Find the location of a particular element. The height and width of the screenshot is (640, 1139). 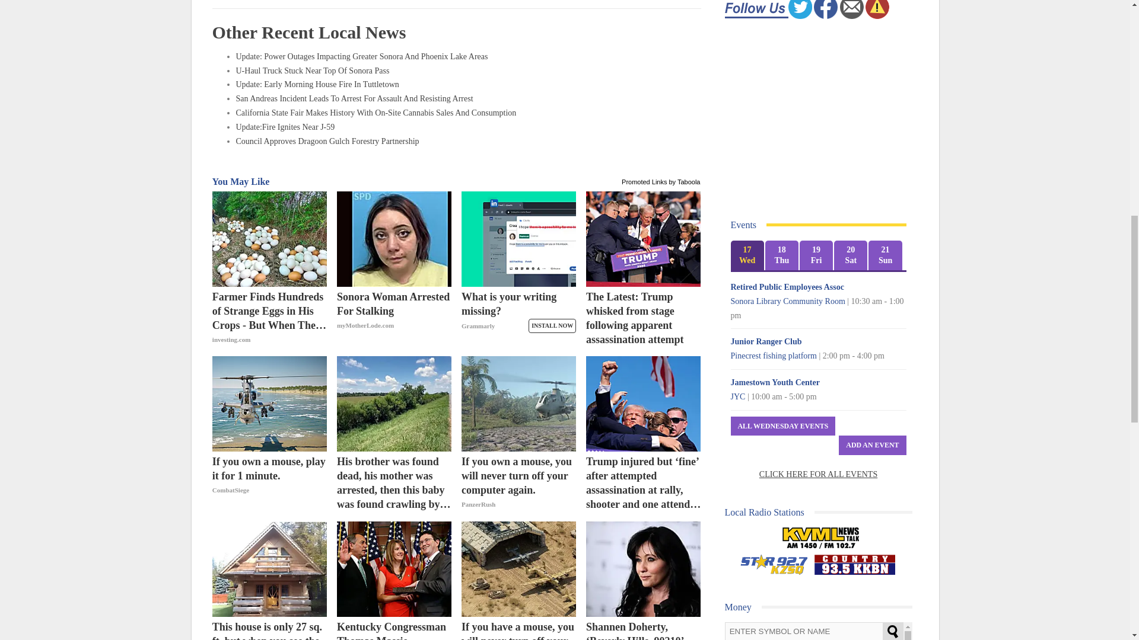

All Wednesday Events is located at coordinates (783, 426).